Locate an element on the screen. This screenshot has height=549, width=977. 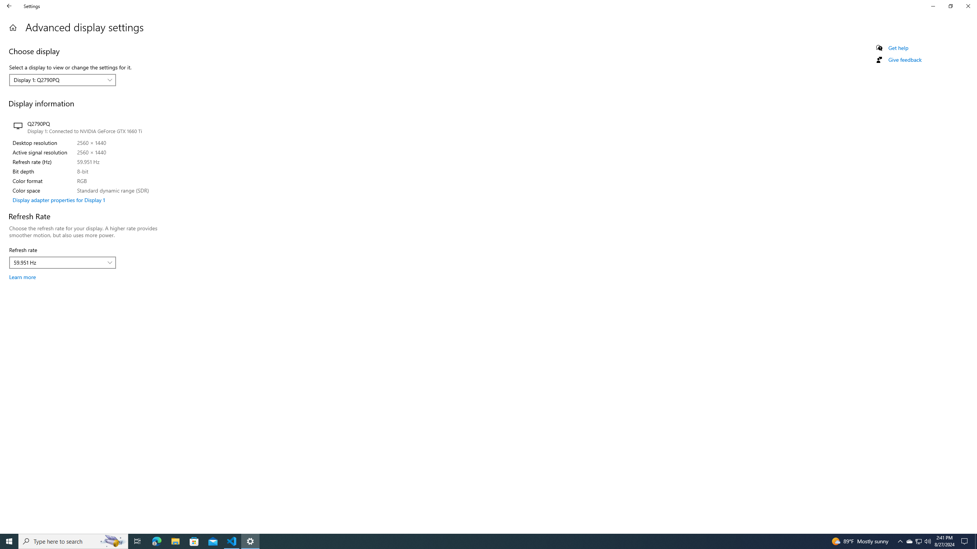
Action Center, No new notifications is located at coordinates (966, 541).